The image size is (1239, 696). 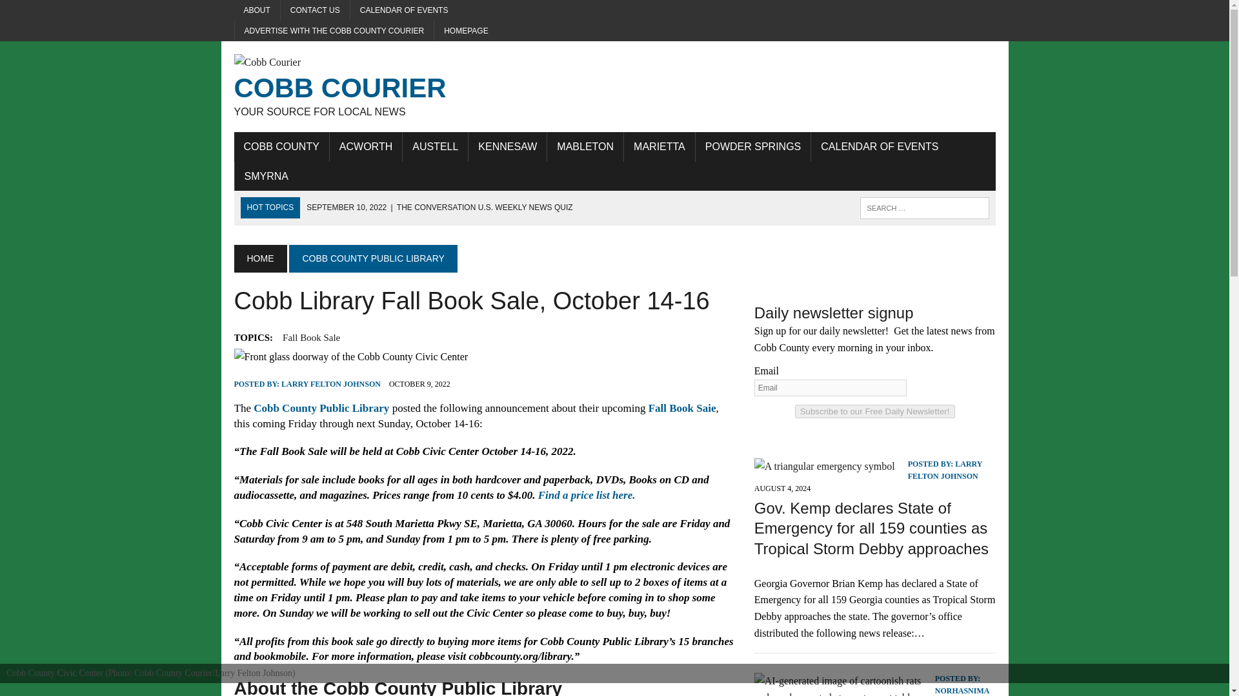 I want to click on KENNESAW, so click(x=354, y=86).